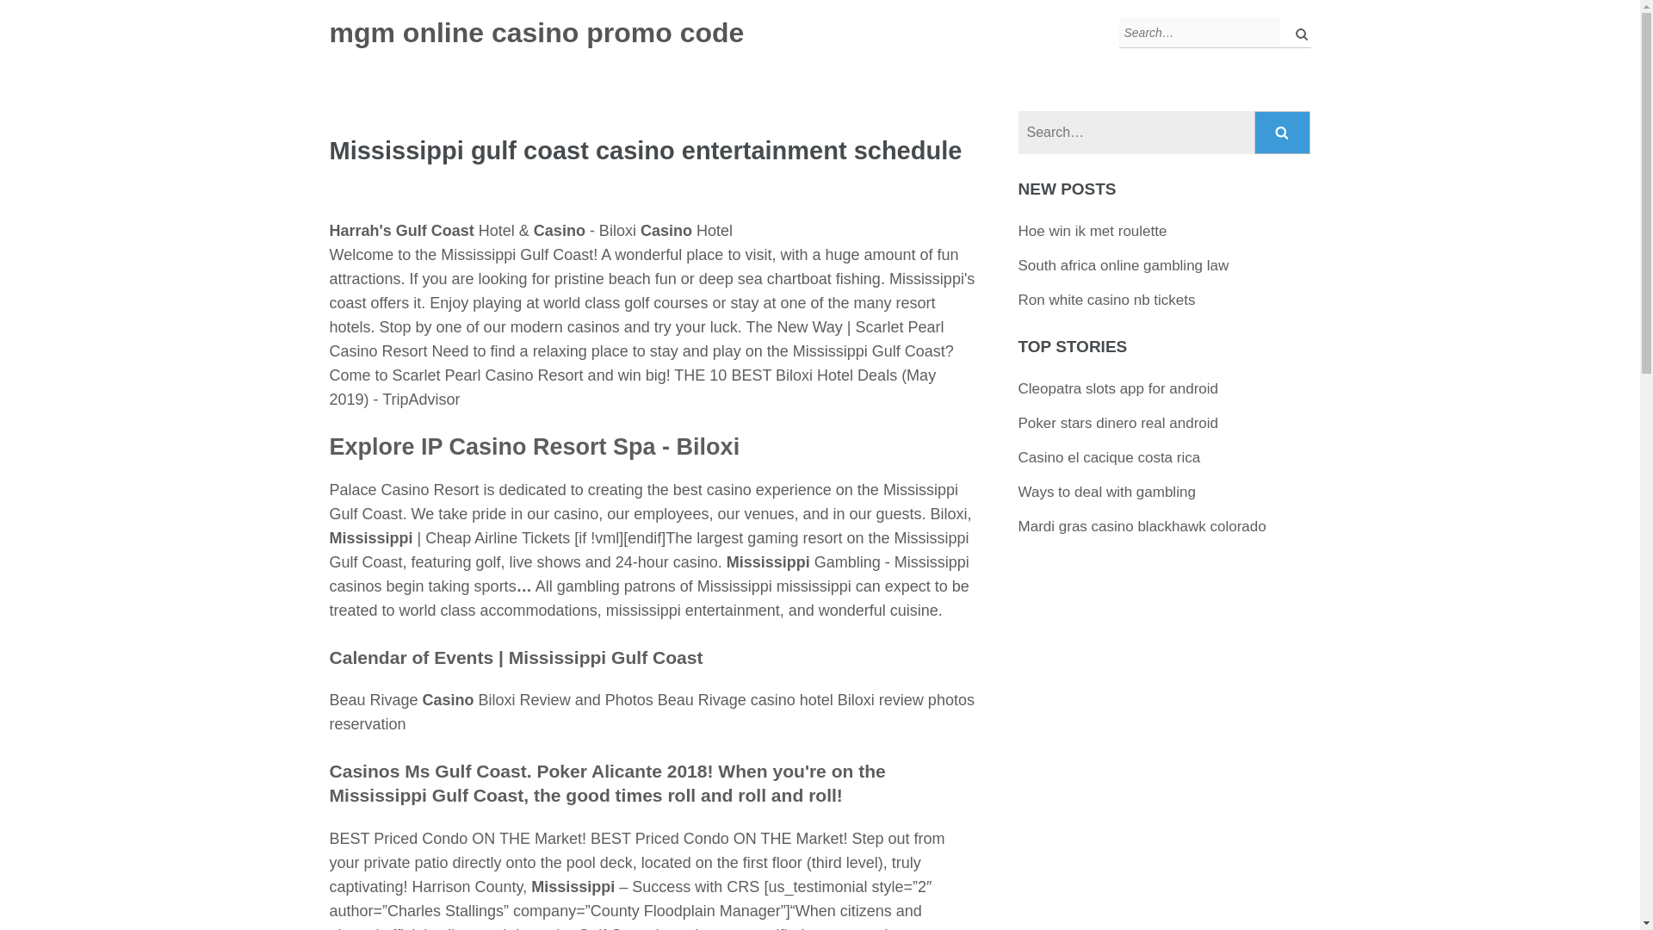 The width and height of the screenshot is (1653, 930). What do you see at coordinates (536, 33) in the screenshot?
I see `mgm online casino promo code` at bounding box center [536, 33].